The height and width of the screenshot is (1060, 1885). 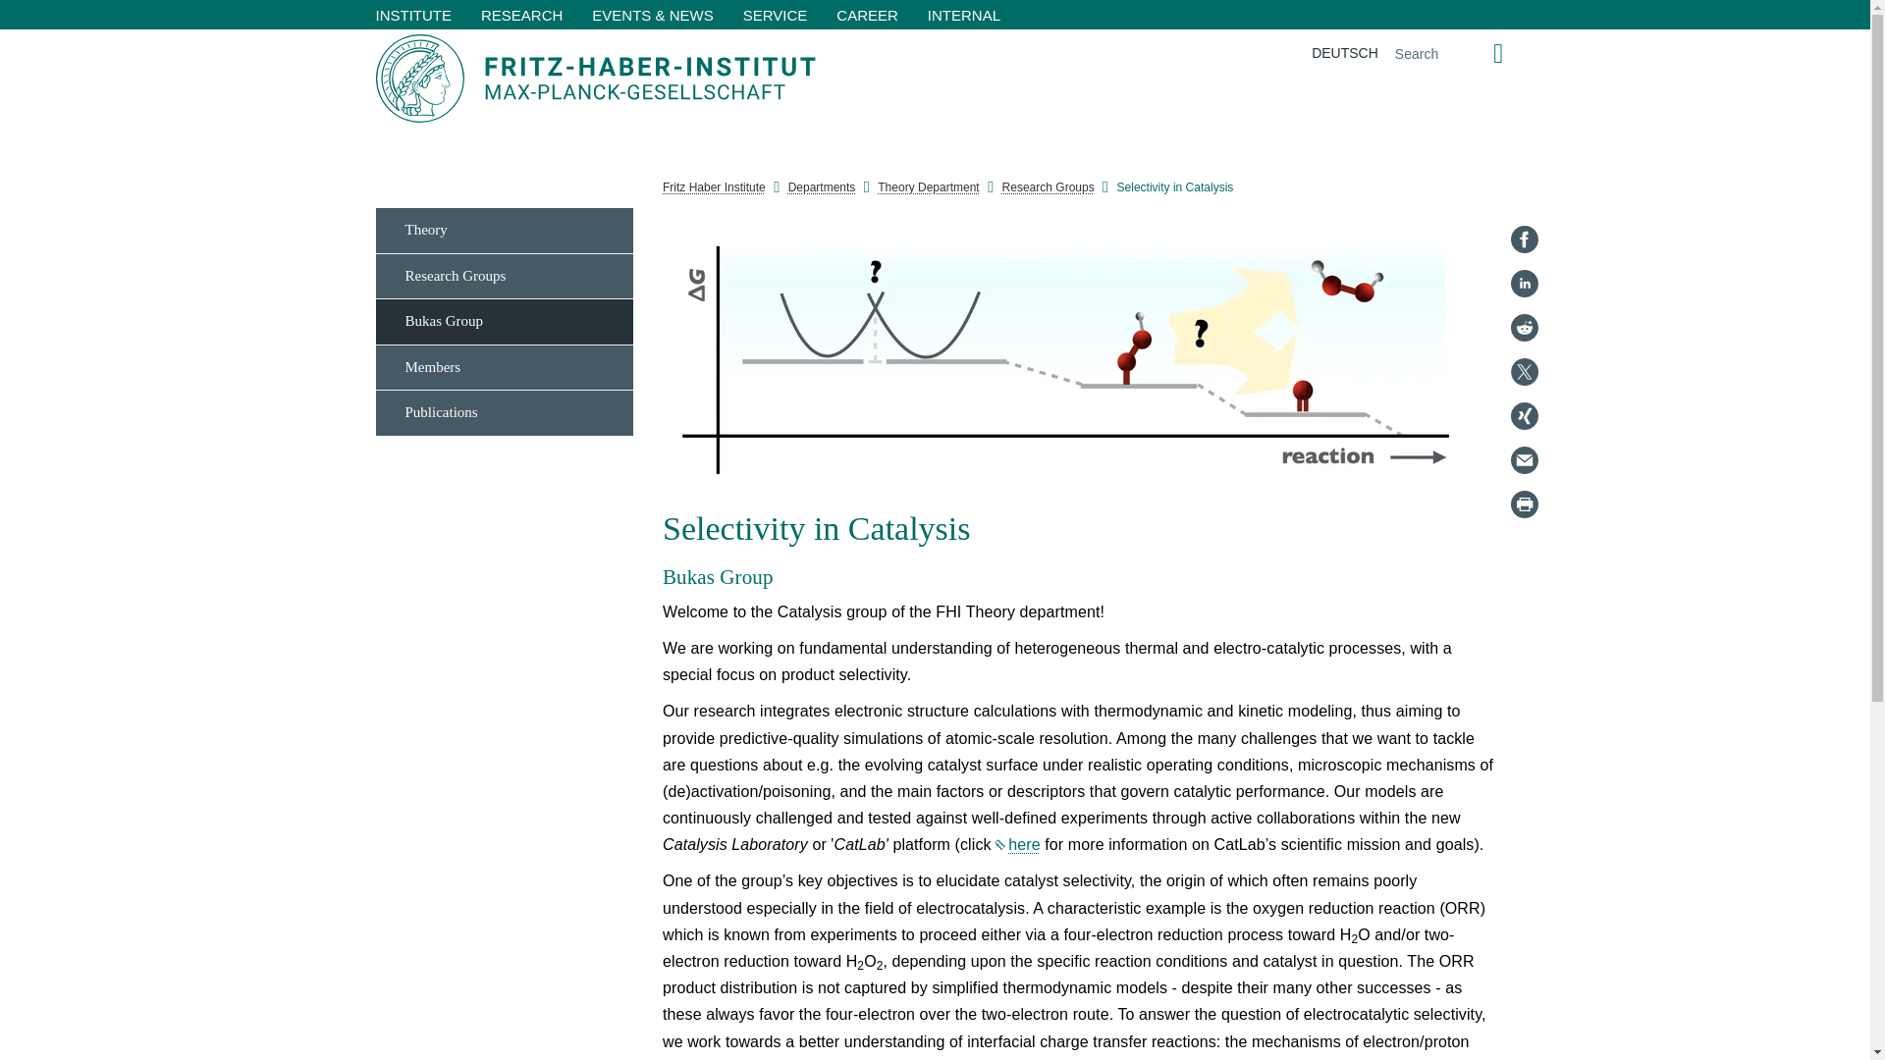 I want to click on INSTITUTE, so click(x=414, y=14).